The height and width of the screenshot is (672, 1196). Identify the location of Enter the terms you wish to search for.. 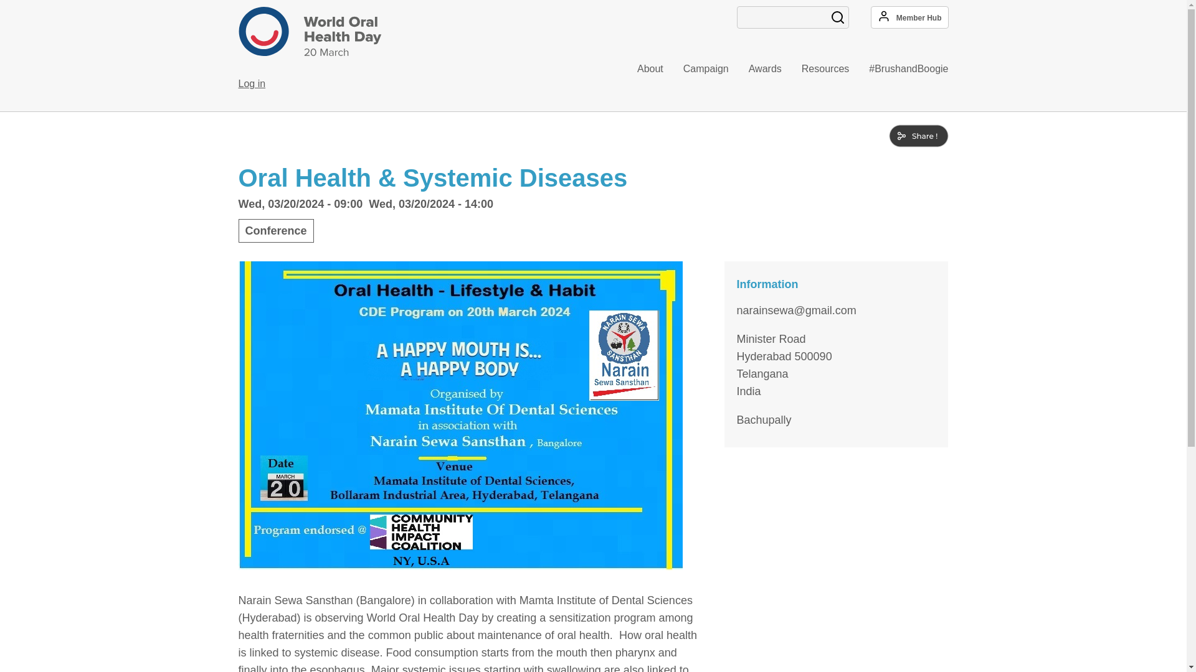
(792, 17).